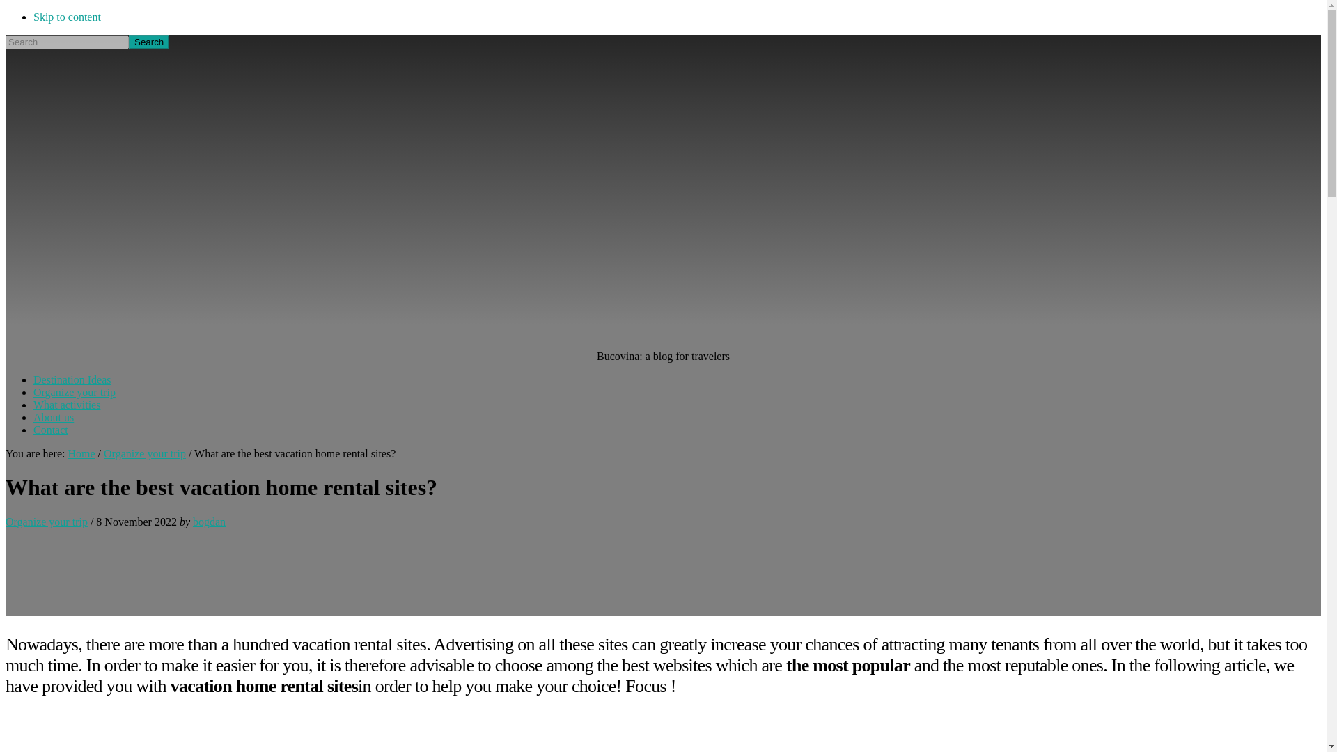 The height and width of the screenshot is (752, 1337). I want to click on Destination Ideas, so click(72, 379).